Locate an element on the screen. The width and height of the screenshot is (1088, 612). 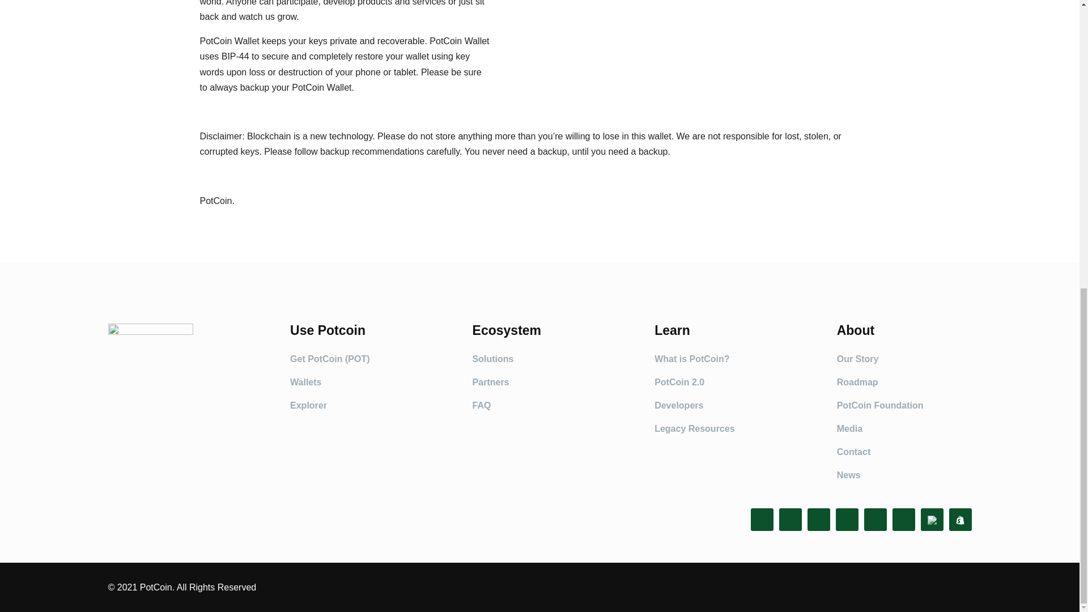
Contact is located at coordinates (853, 452).